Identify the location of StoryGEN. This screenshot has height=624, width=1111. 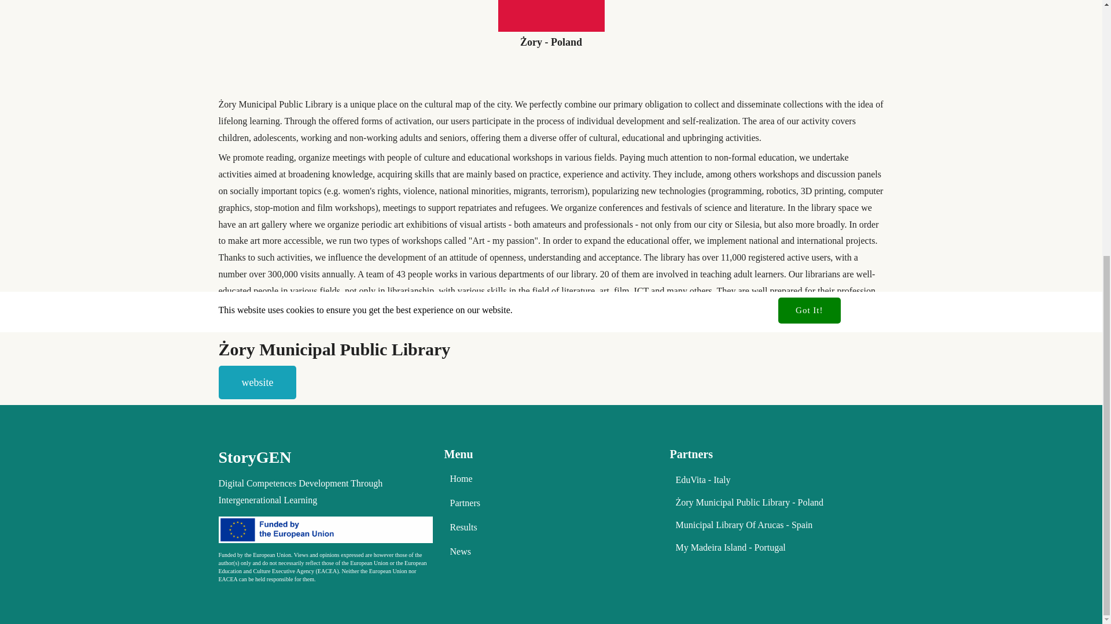
(326, 458).